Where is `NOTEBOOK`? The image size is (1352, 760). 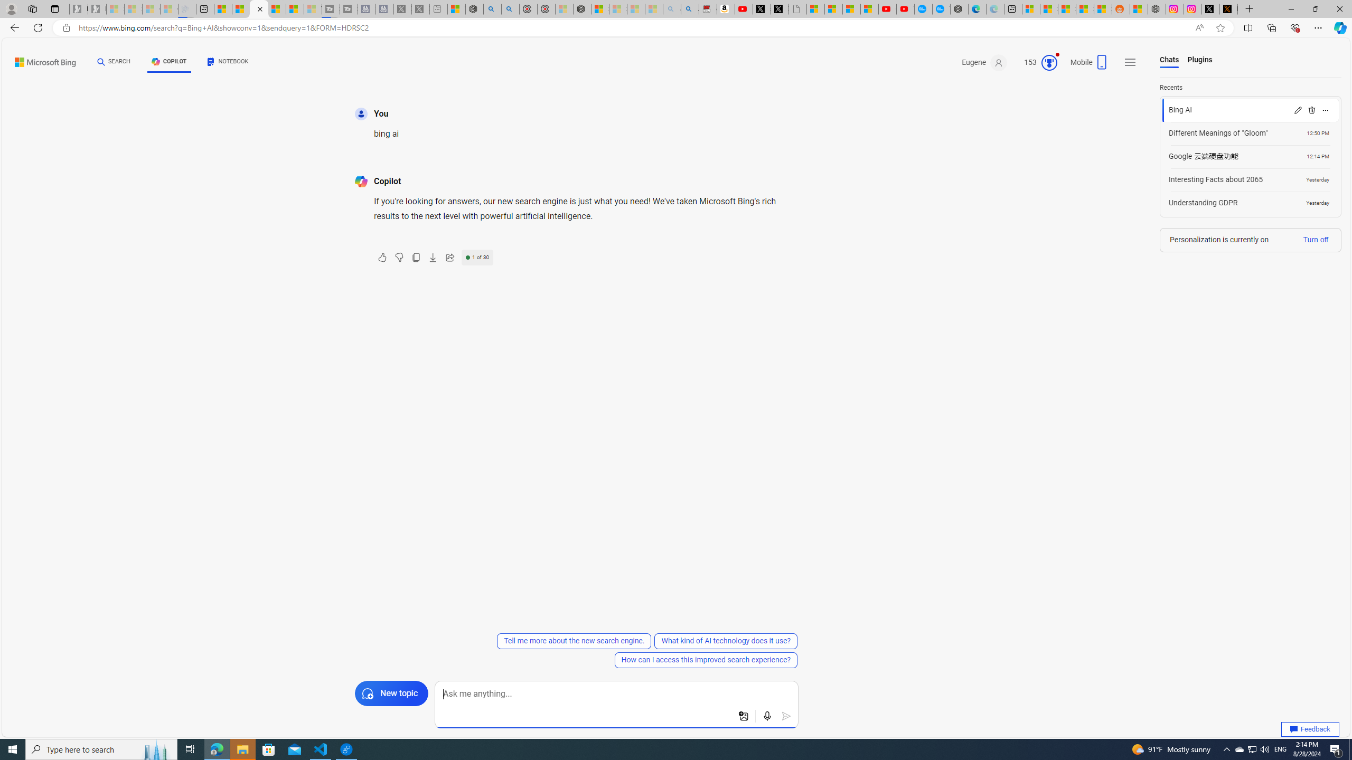 NOTEBOOK is located at coordinates (228, 63).